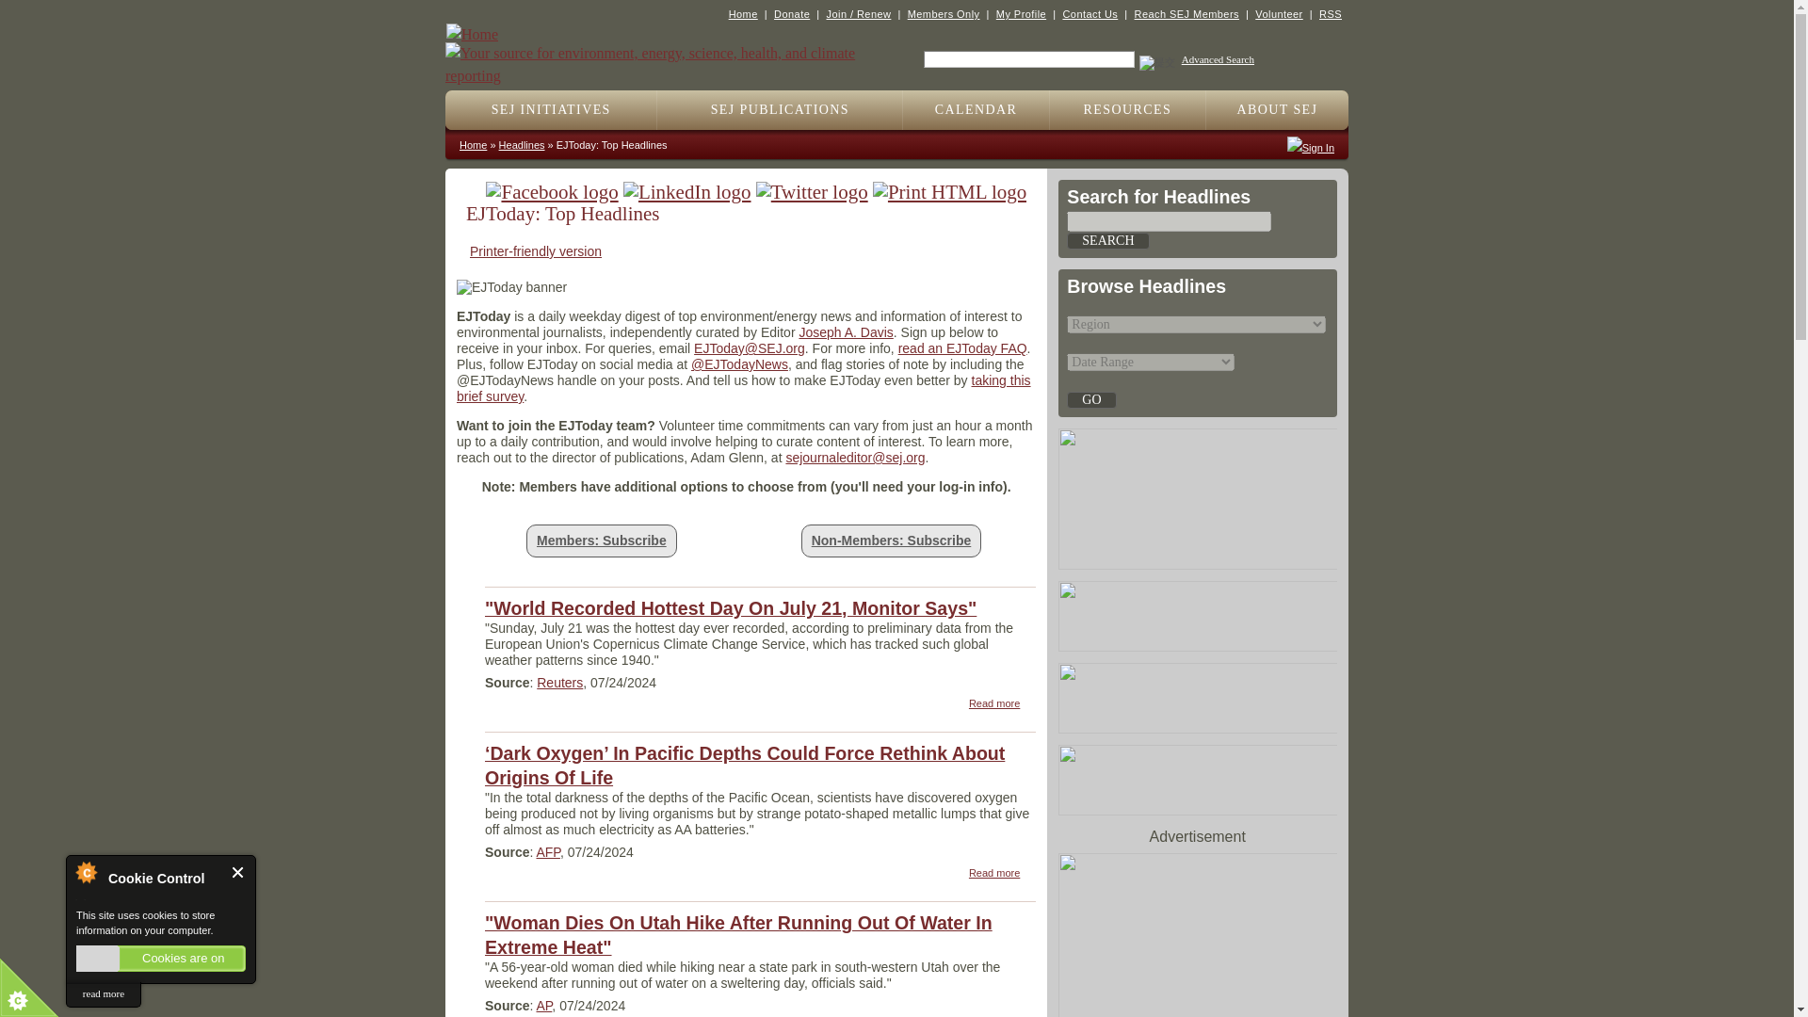 This screenshot has height=1017, width=1808. Describe the element at coordinates (670, 55) in the screenshot. I see `Home` at that location.